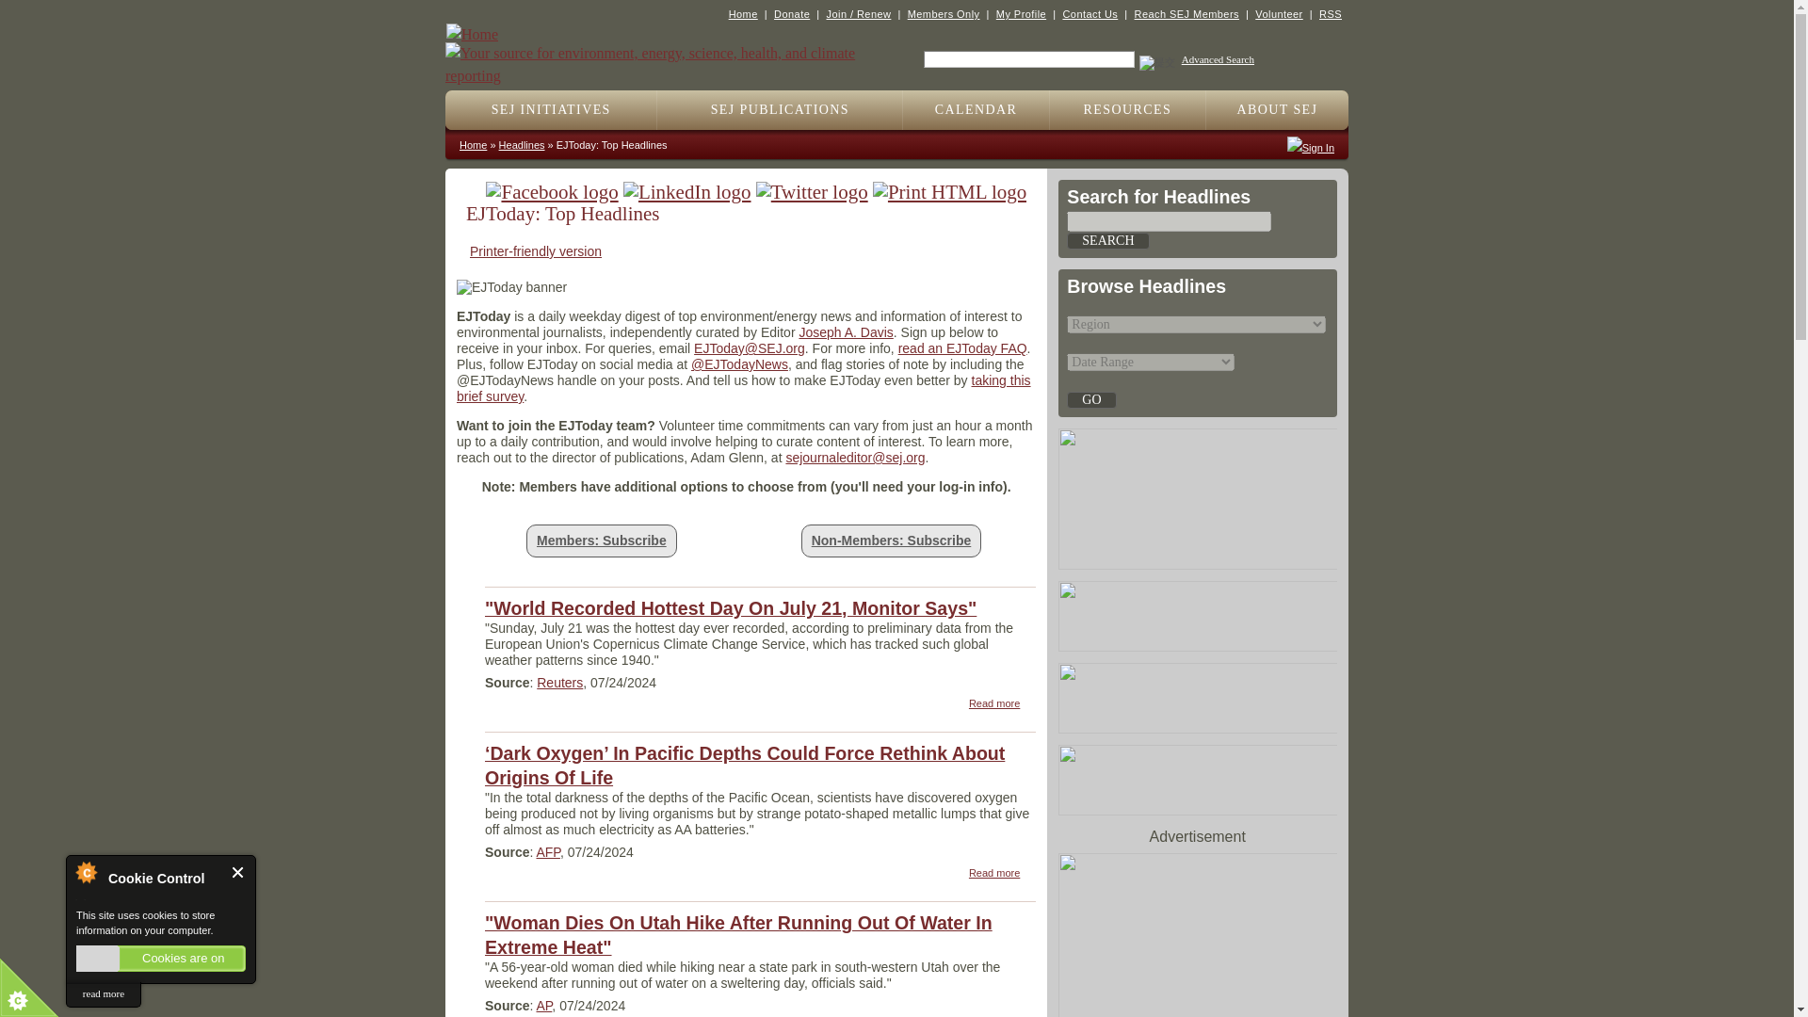 This screenshot has height=1017, width=1808. Describe the element at coordinates (670, 55) in the screenshot. I see `Home` at that location.